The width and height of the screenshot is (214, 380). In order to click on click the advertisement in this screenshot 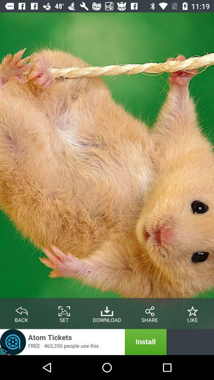, I will do `click(83, 342)`.